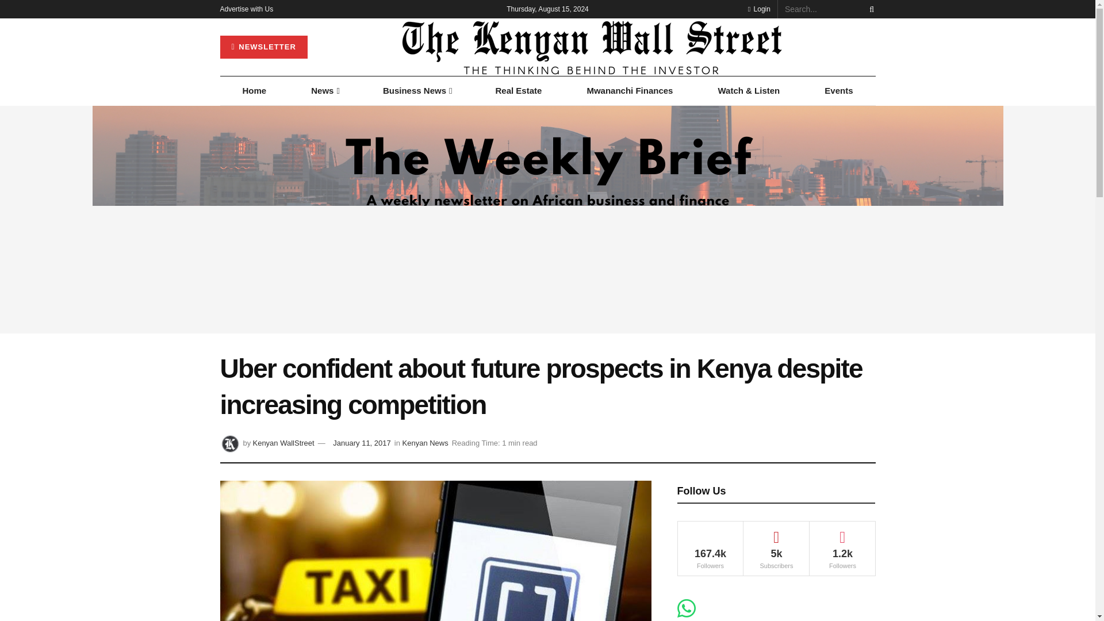  Describe the element at coordinates (324, 90) in the screenshot. I see `News` at that location.